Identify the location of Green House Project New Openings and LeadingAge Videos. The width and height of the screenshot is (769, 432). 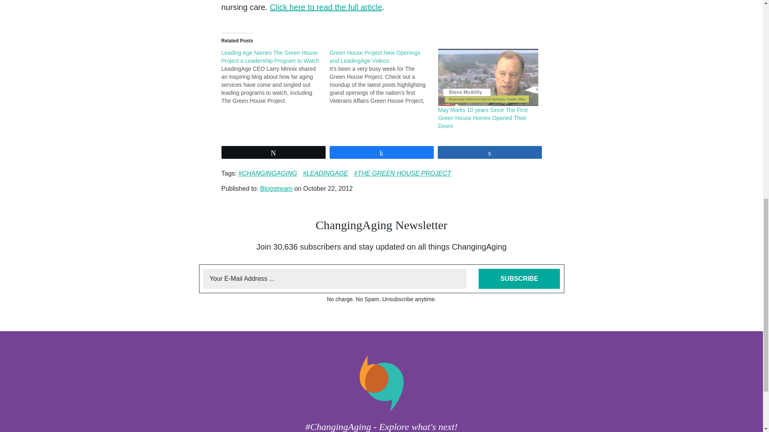
(375, 57).